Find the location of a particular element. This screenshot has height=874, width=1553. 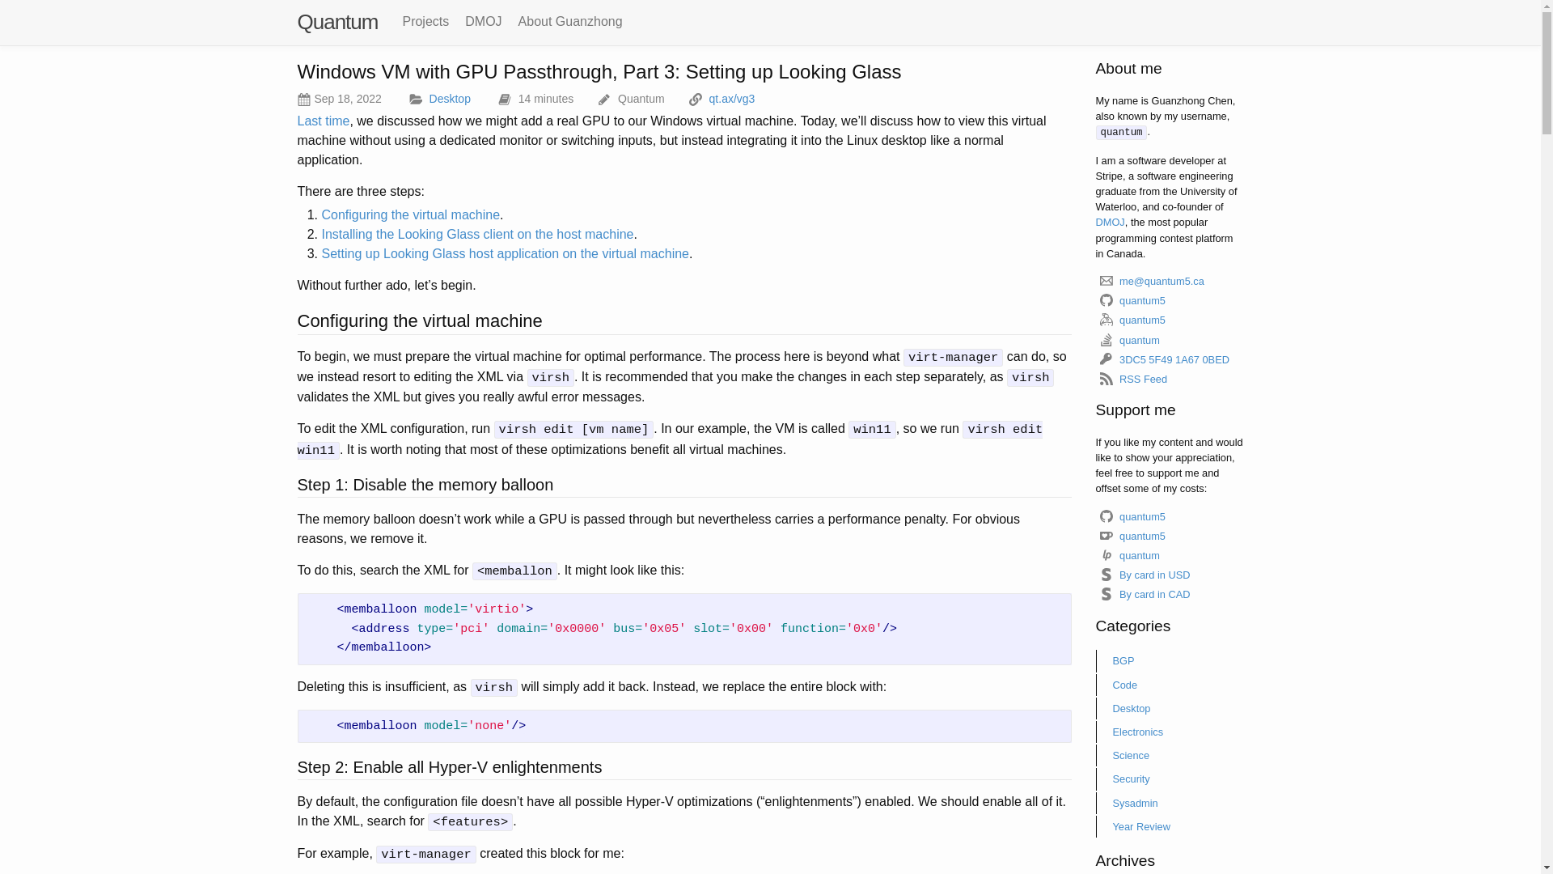

qt.ax/vg3 is located at coordinates (733, 99).